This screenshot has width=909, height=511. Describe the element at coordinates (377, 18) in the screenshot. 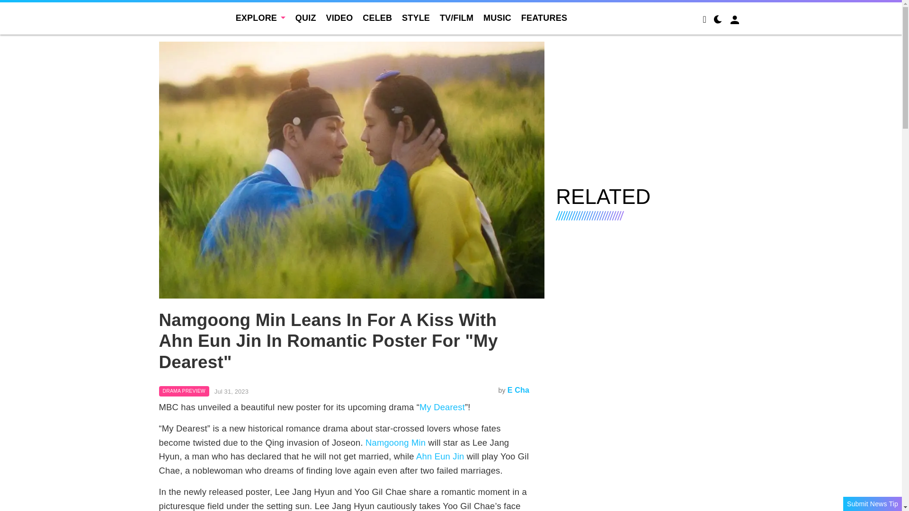

I see `CELEB` at that location.